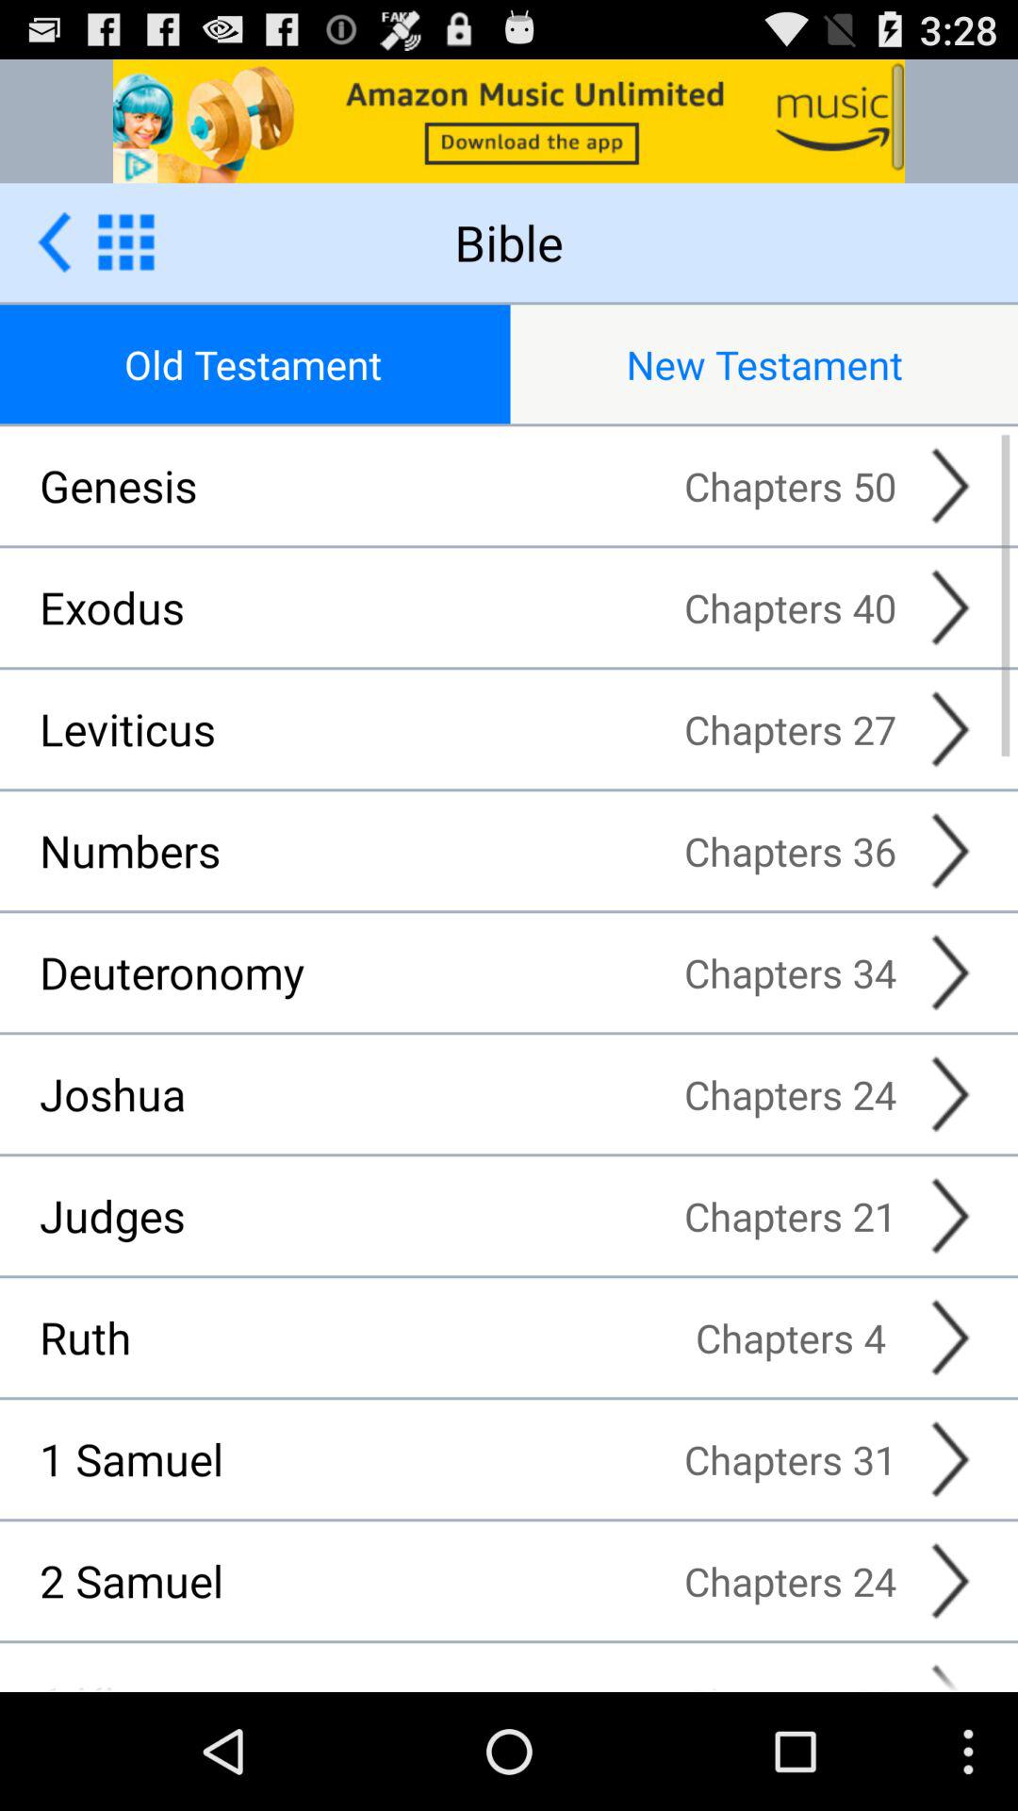  Describe the element at coordinates (126, 241) in the screenshot. I see `settings` at that location.